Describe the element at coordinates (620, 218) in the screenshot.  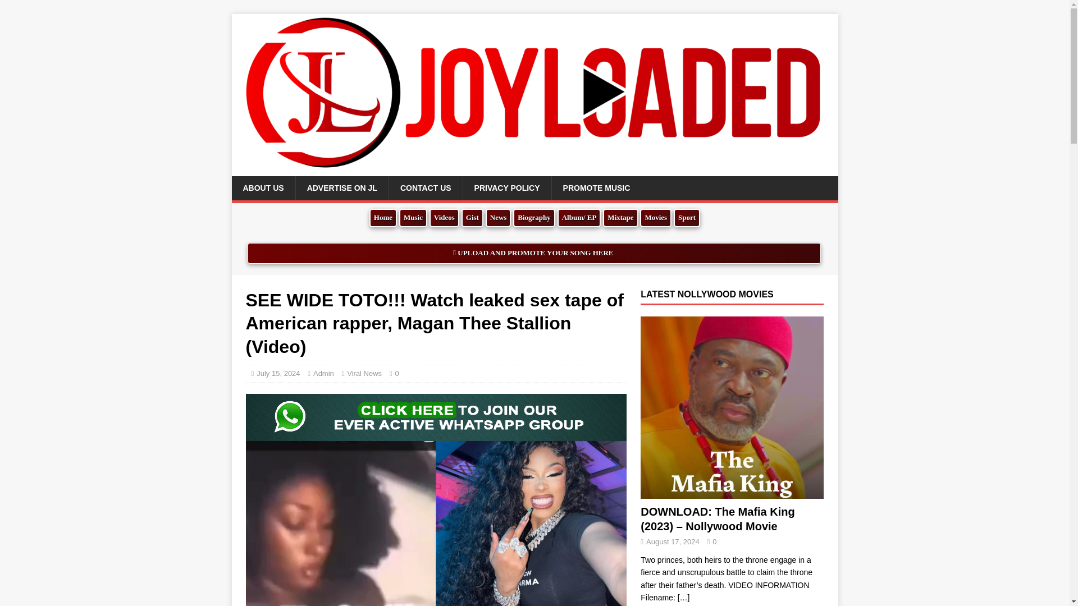
I see `Mixtape` at that location.